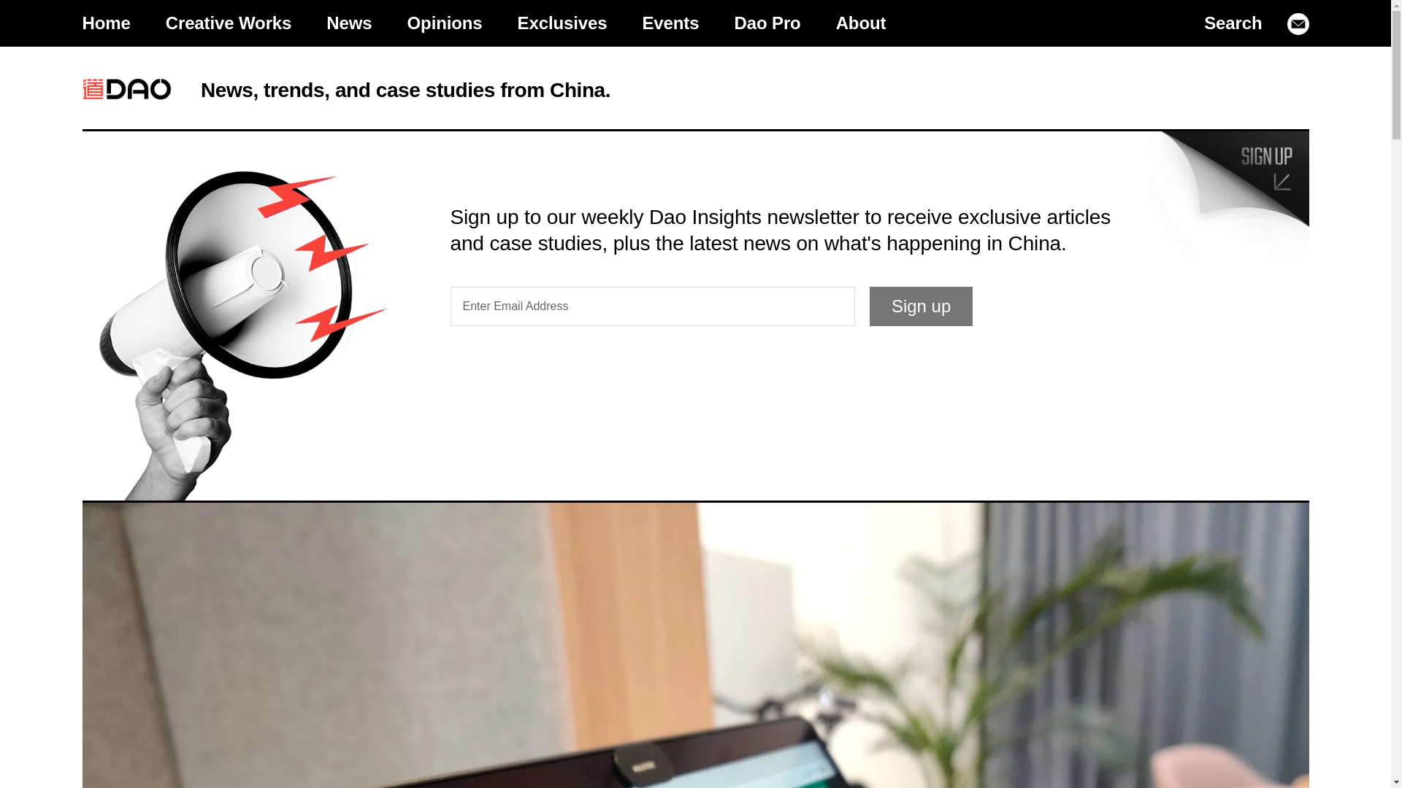 The width and height of the screenshot is (1402, 788). I want to click on About, so click(862, 23).